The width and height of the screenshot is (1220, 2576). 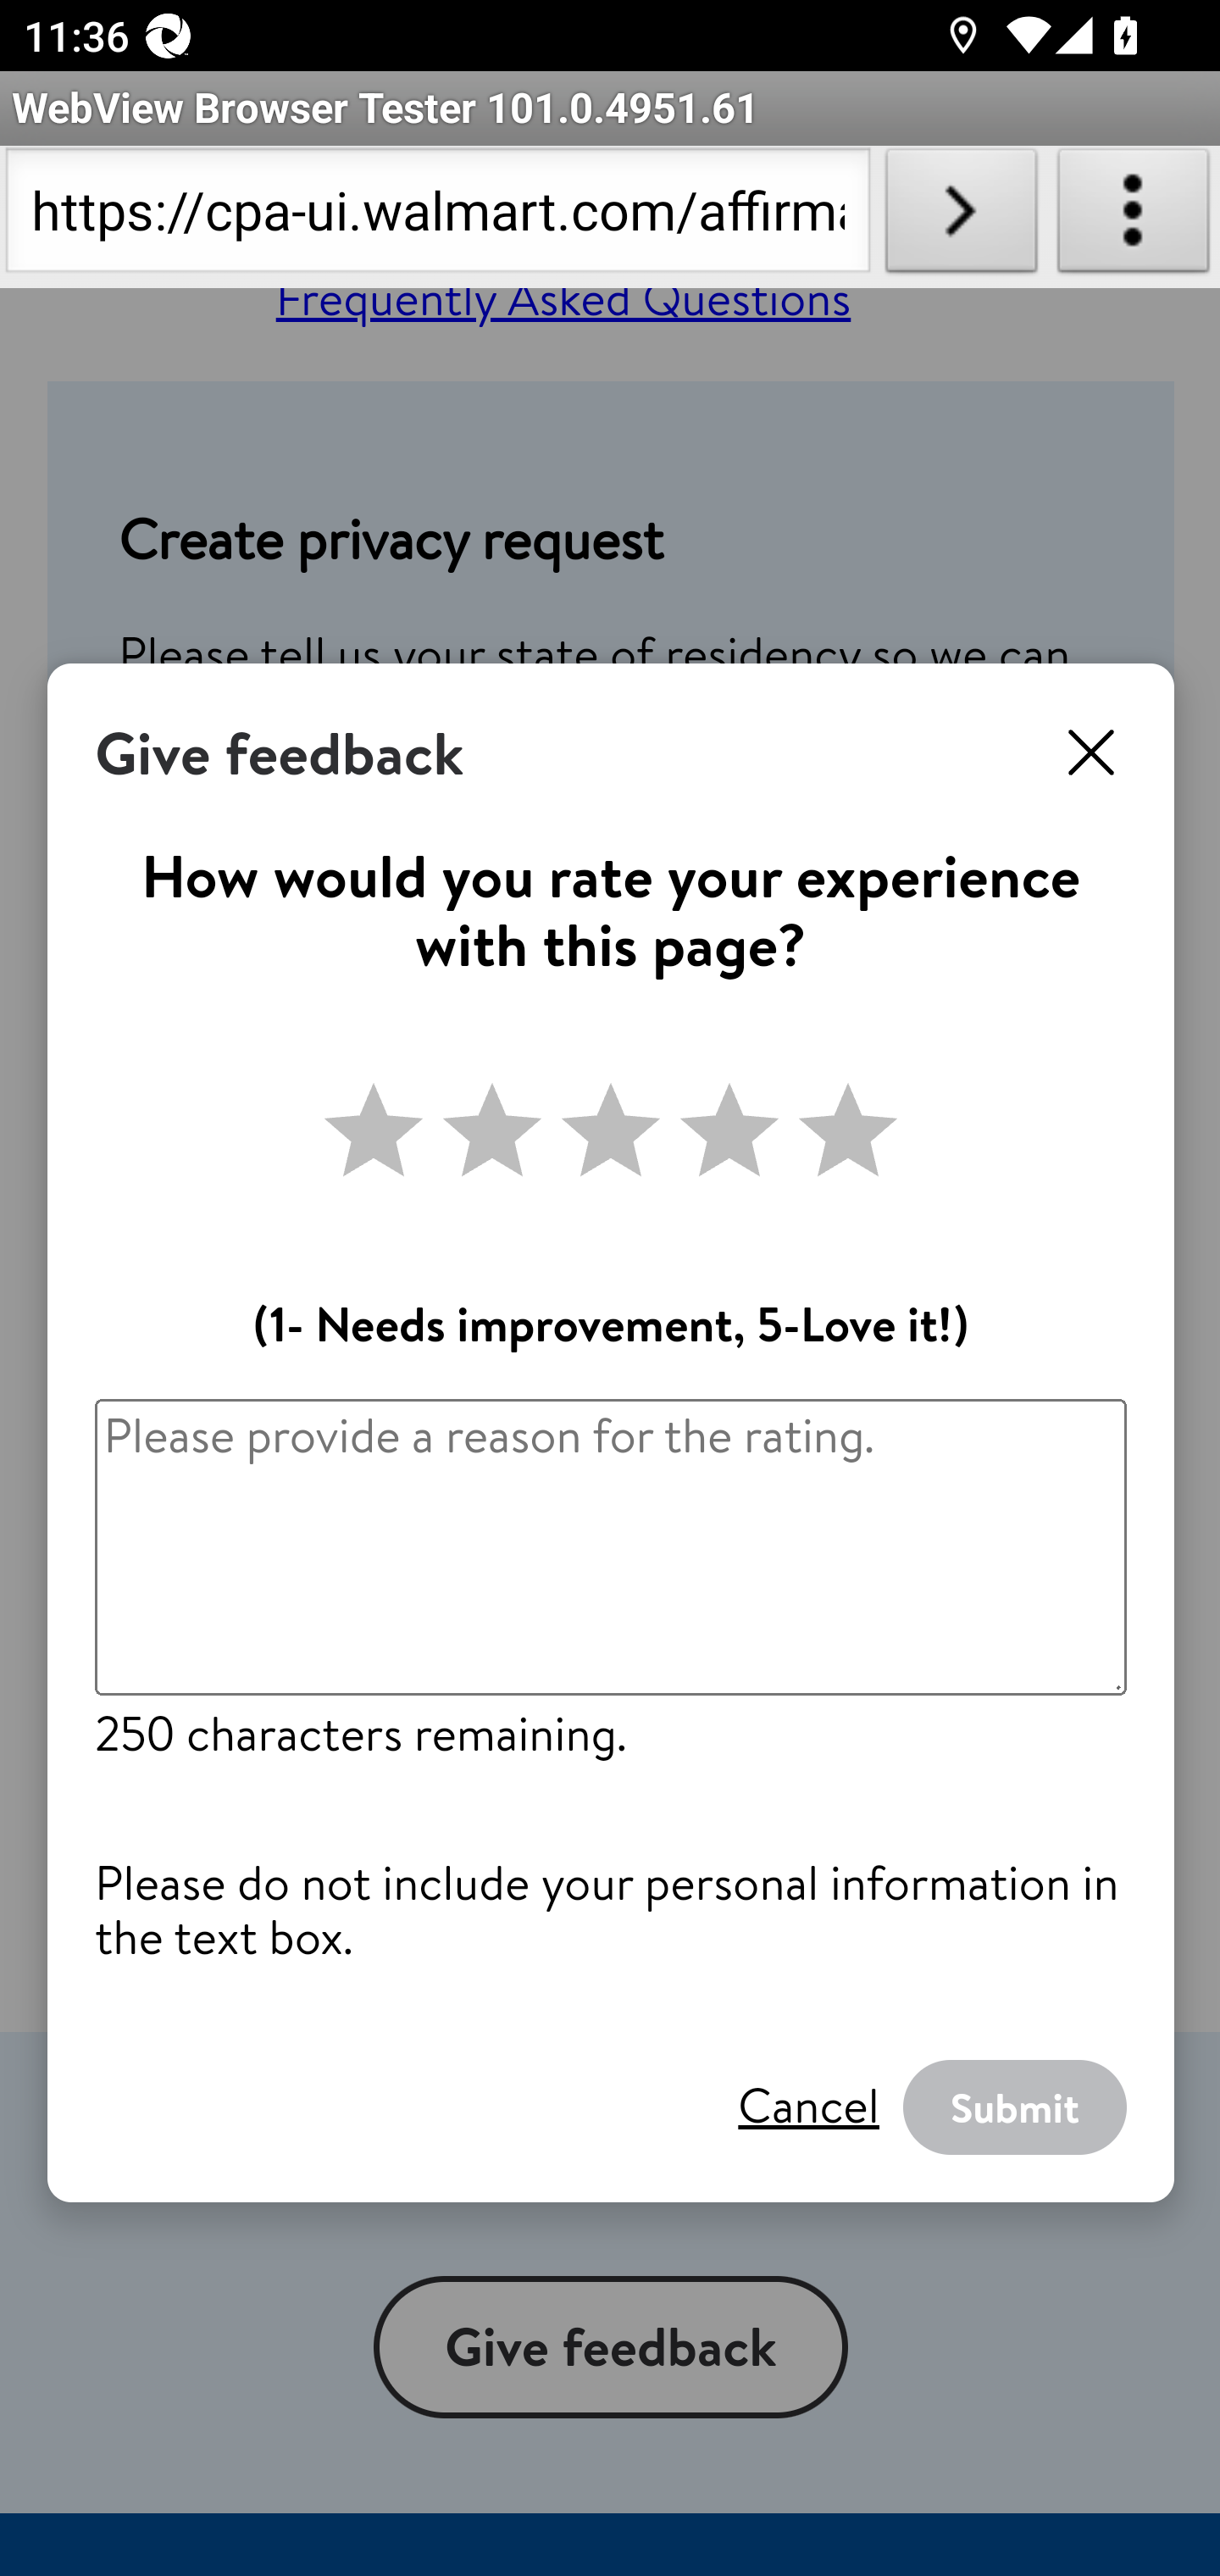 I want to click on Load URL, so click(x=961, y=217).